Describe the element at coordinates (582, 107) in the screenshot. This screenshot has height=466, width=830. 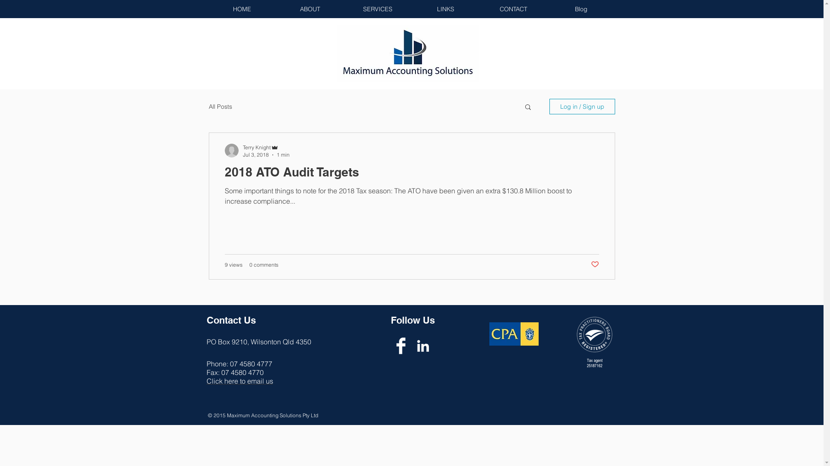
I see `Log in / Sign up` at that location.